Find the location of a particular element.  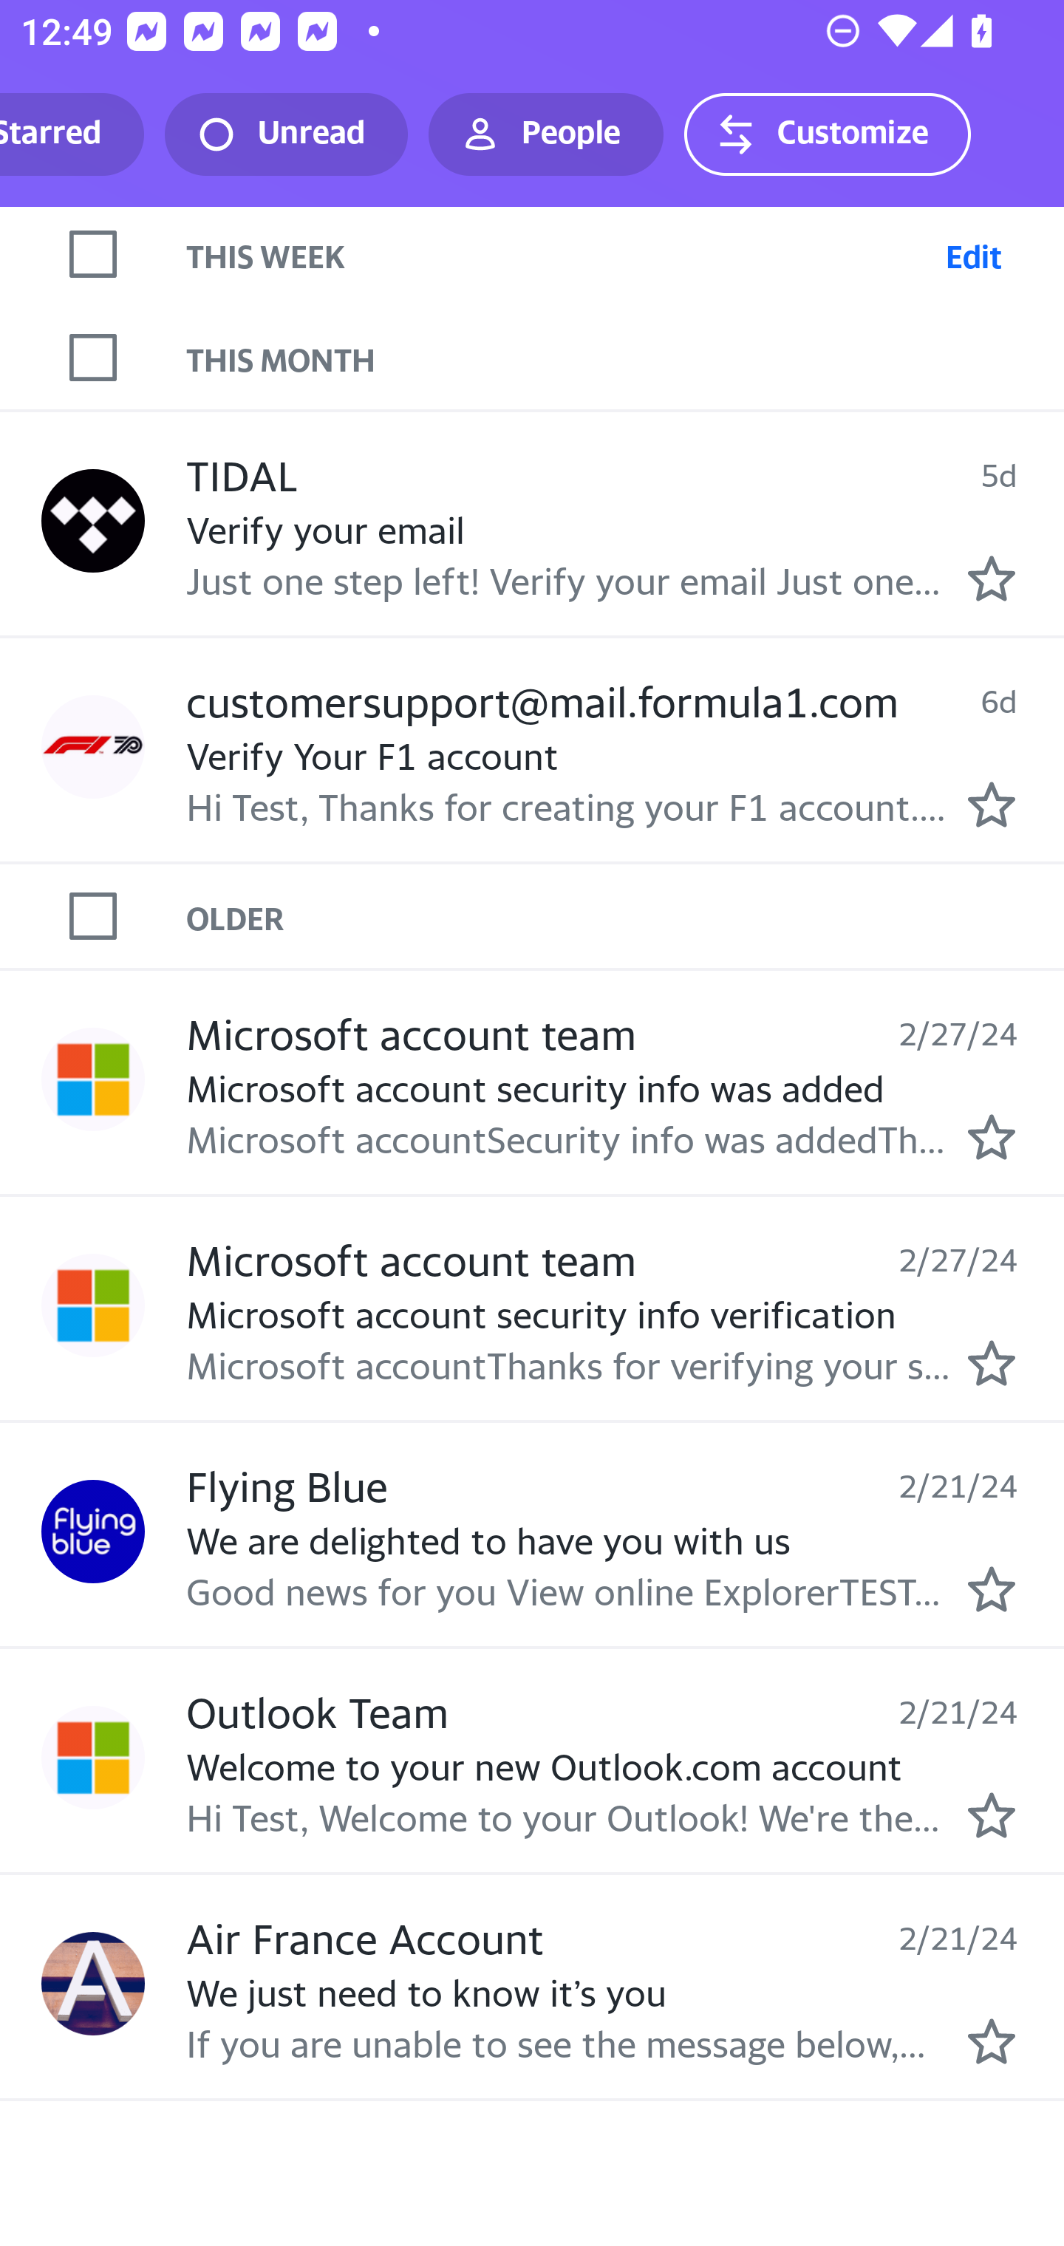

Mark as starred. is located at coordinates (992, 2040).